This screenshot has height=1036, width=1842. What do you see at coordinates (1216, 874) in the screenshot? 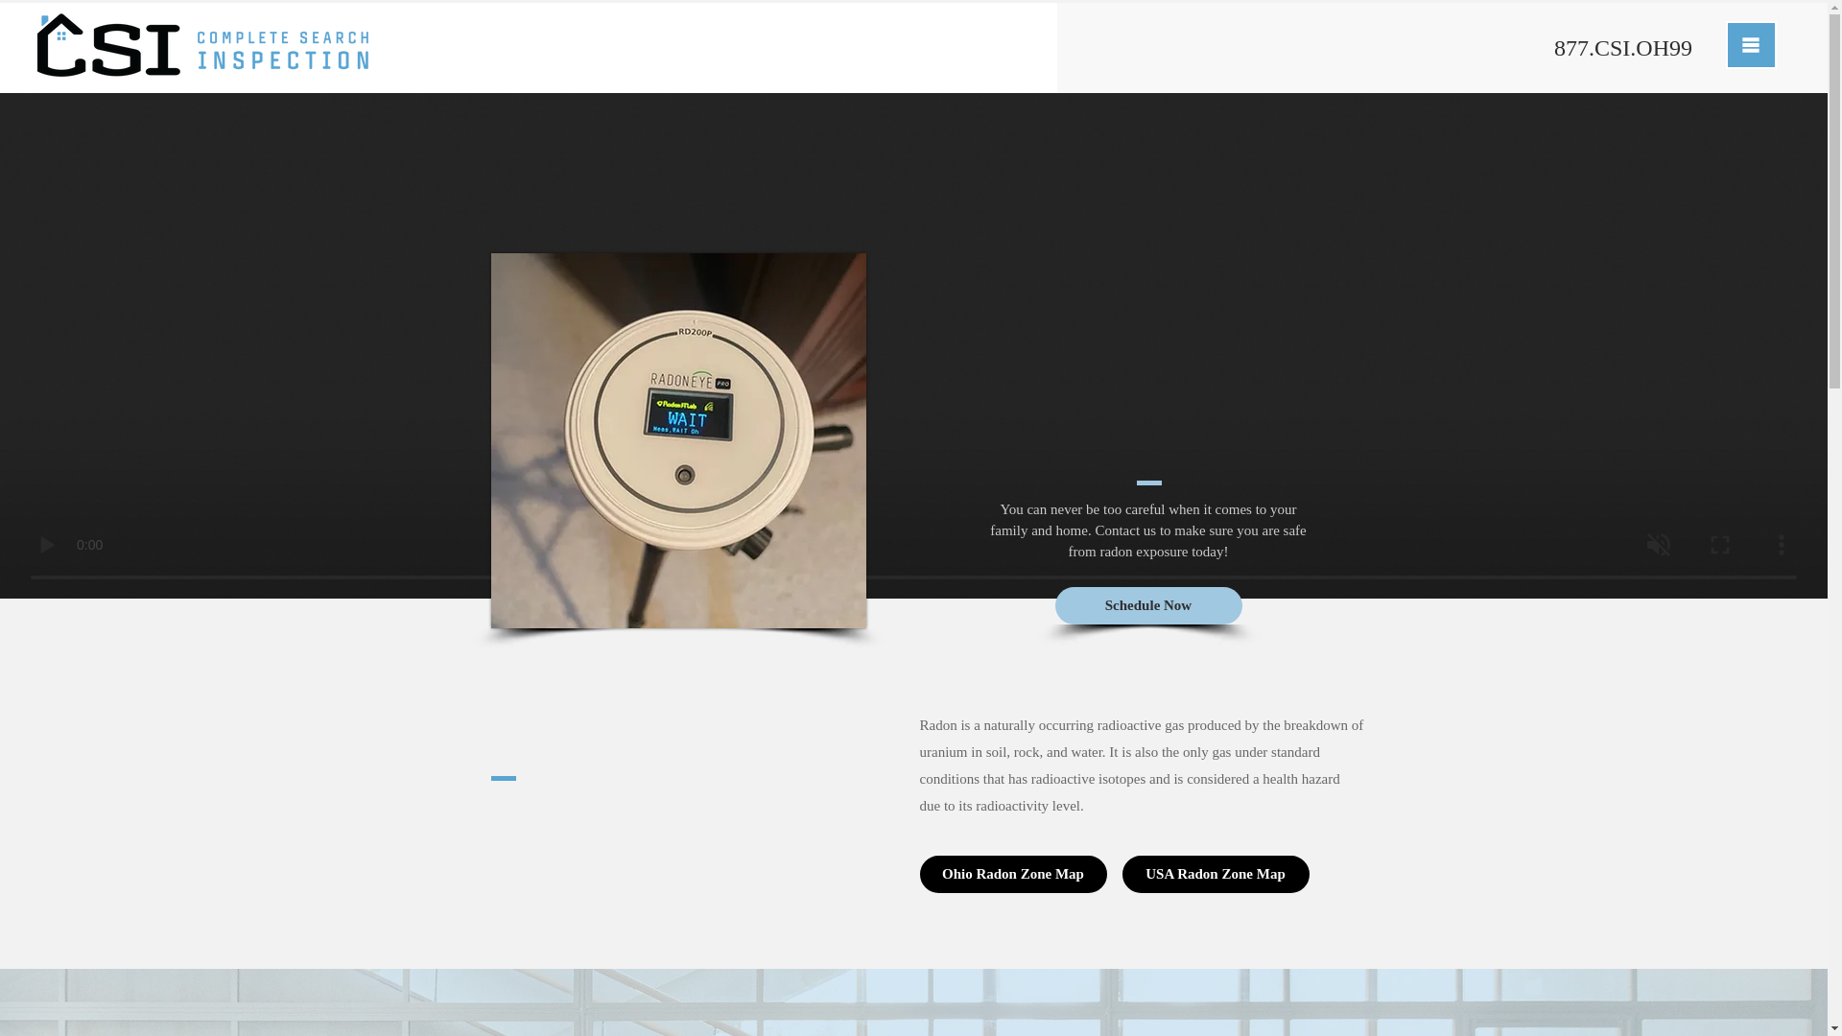
I see `USA Radon Zone Map` at bounding box center [1216, 874].